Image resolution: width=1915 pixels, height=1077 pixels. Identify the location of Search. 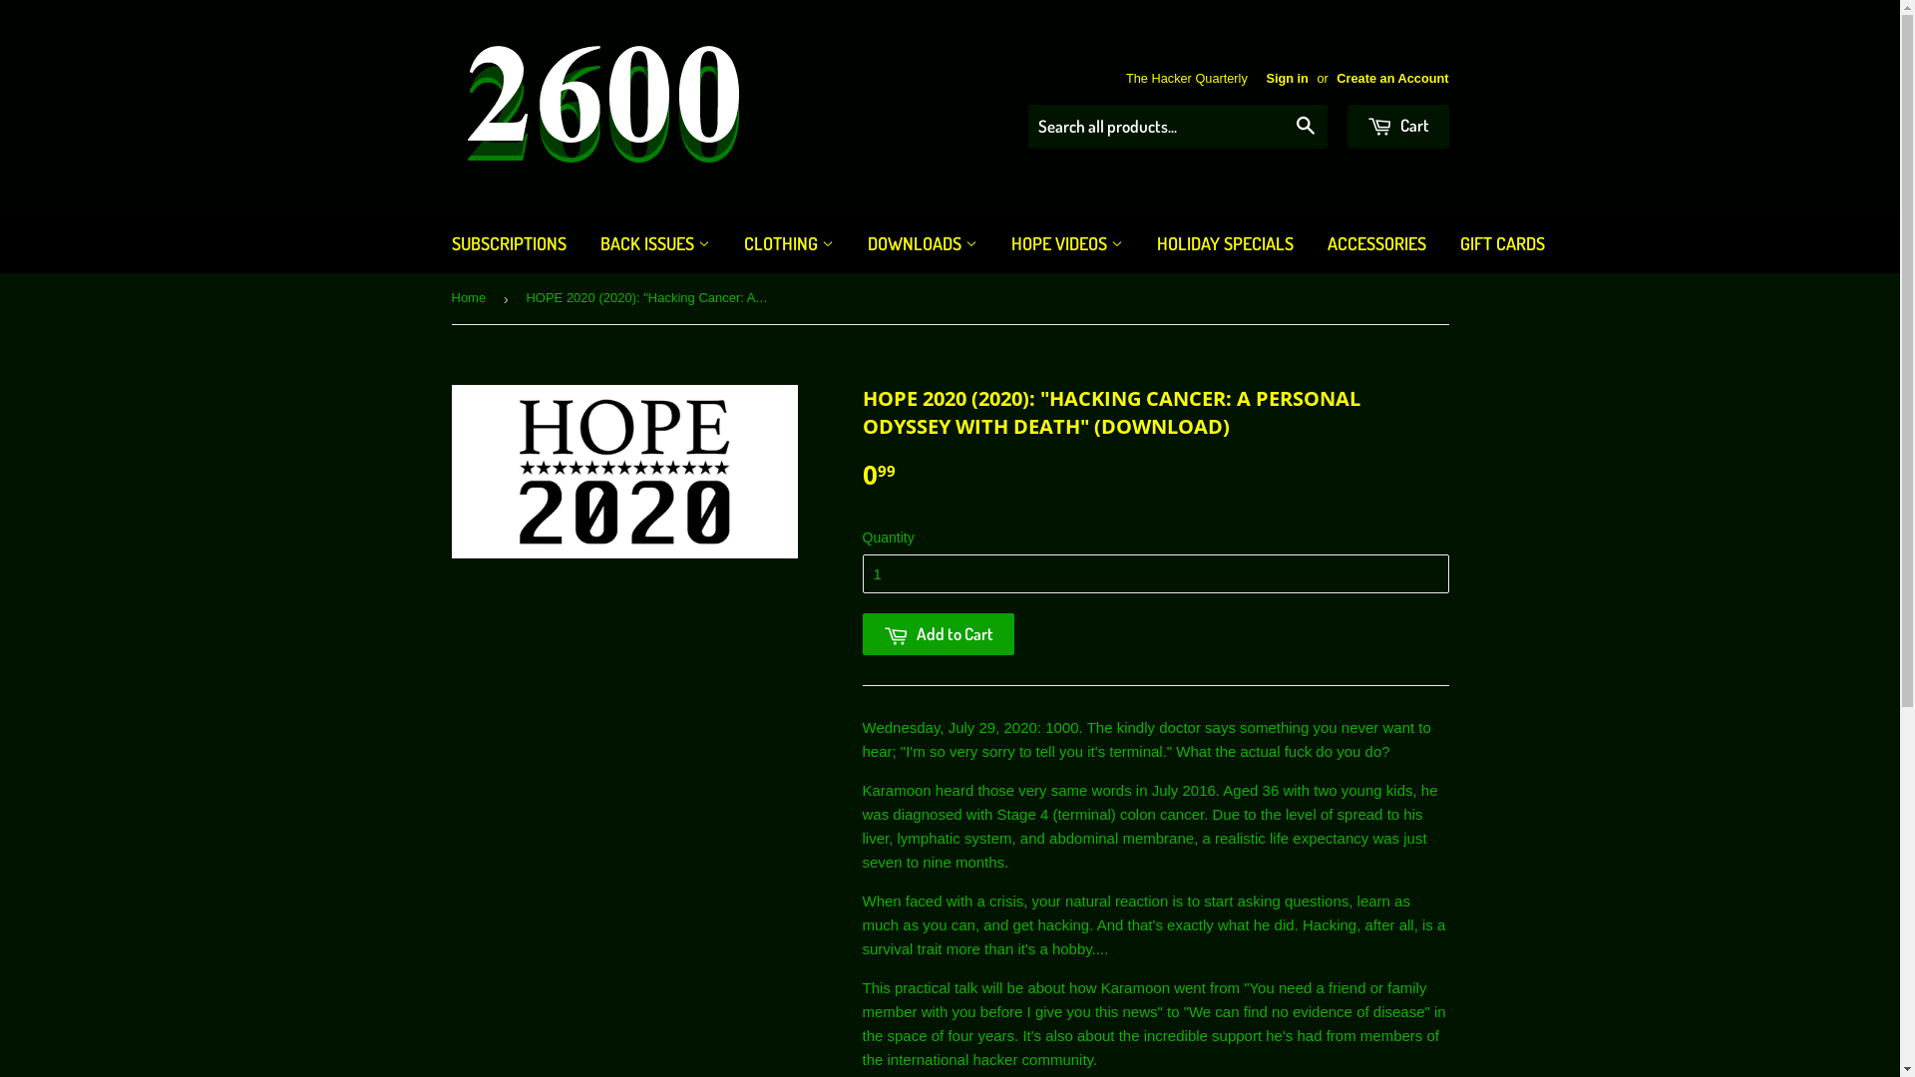
(1305, 128).